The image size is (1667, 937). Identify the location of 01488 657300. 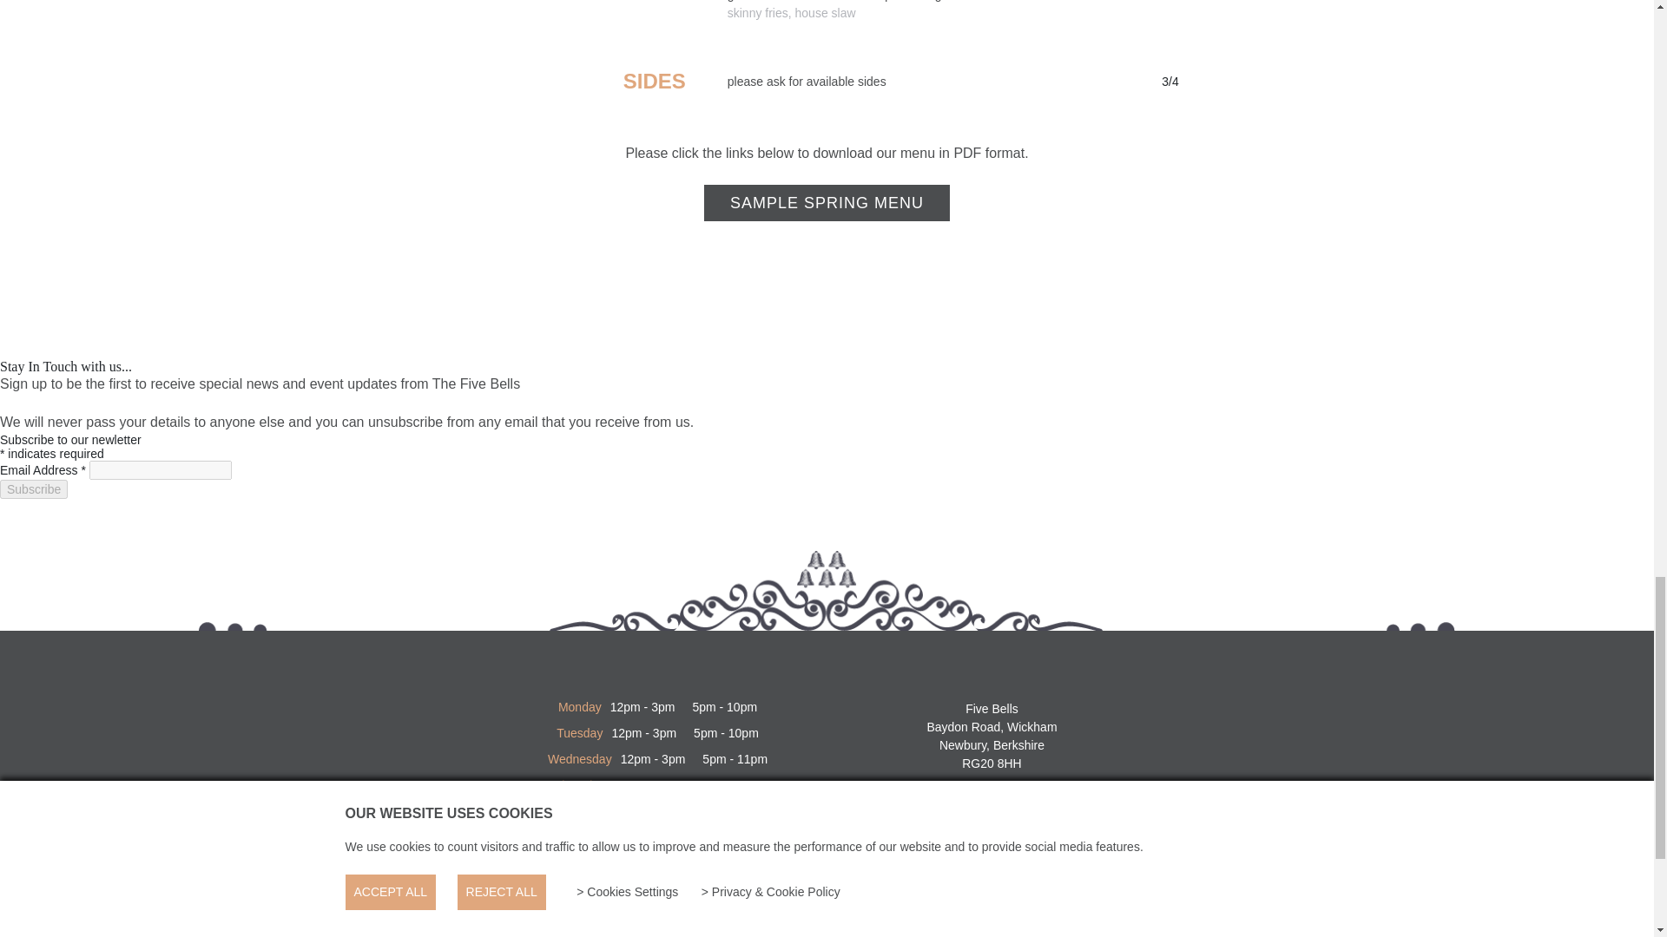
(1004, 805).